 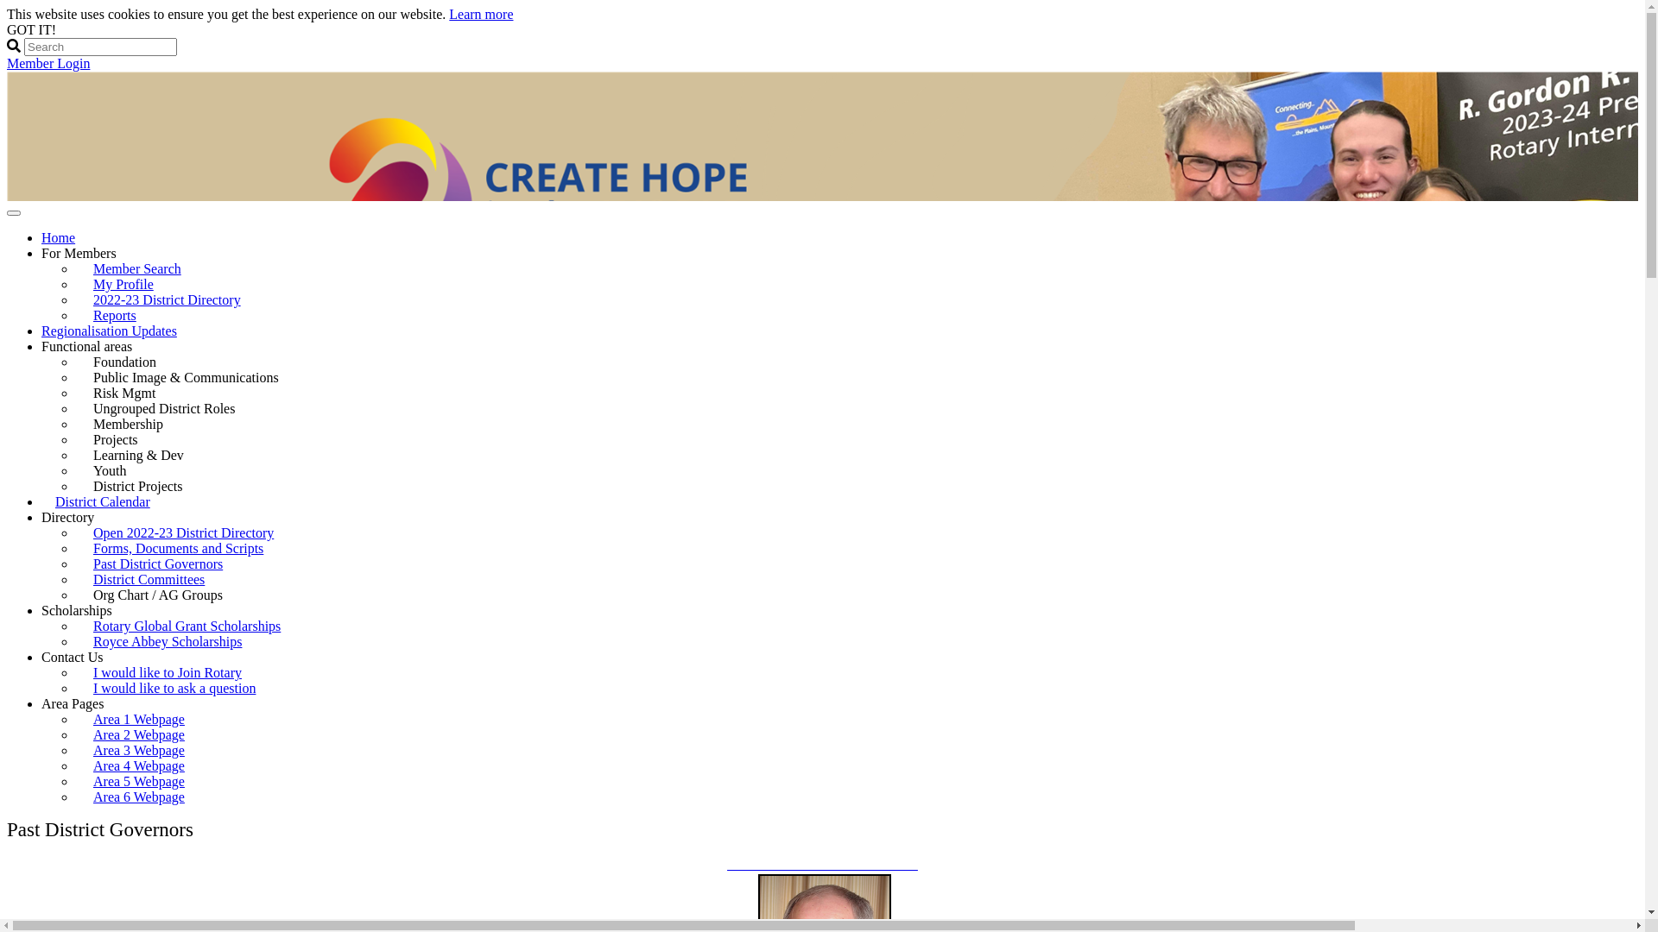 I want to click on Member Search, so click(x=137, y=269).